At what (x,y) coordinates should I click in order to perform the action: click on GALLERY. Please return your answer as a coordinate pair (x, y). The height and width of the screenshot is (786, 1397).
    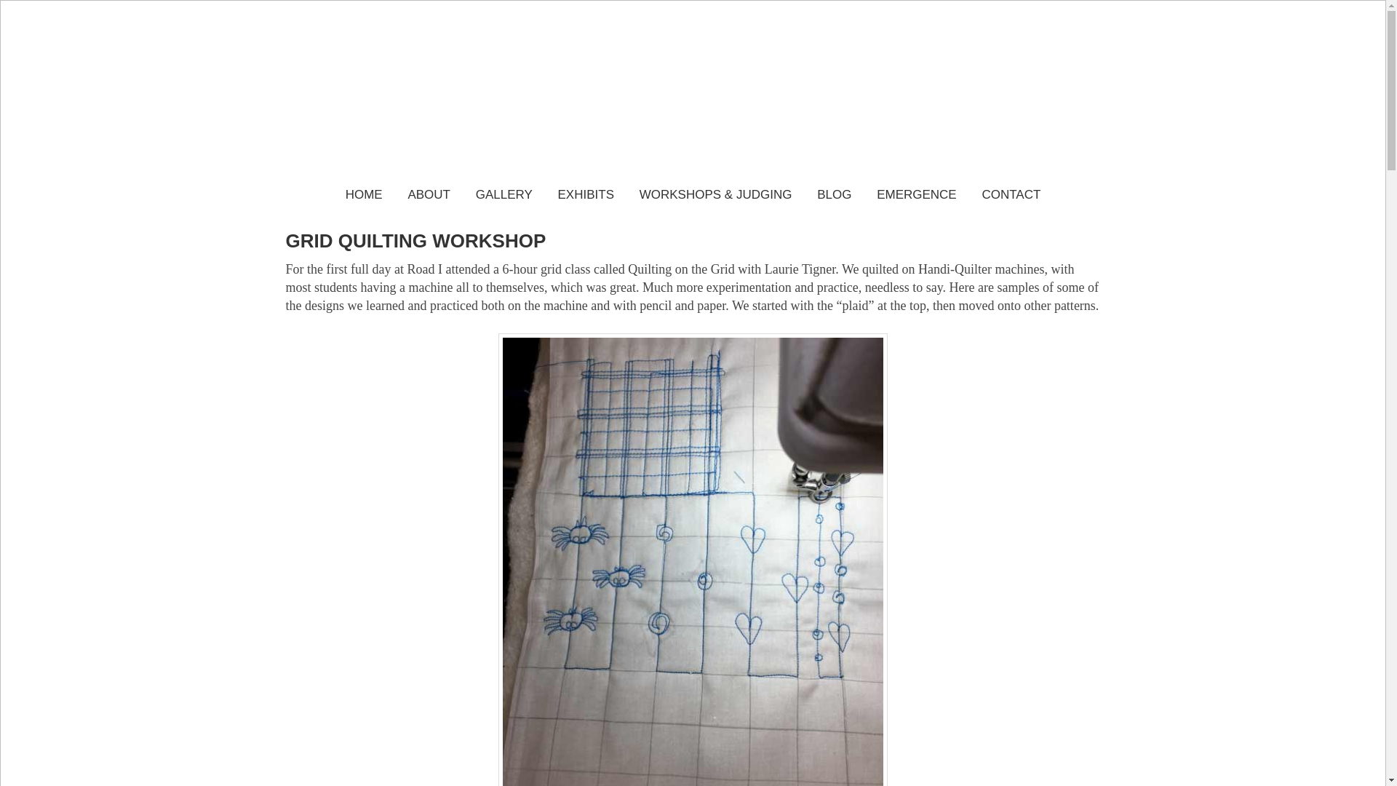
    Looking at the image, I should click on (504, 194).